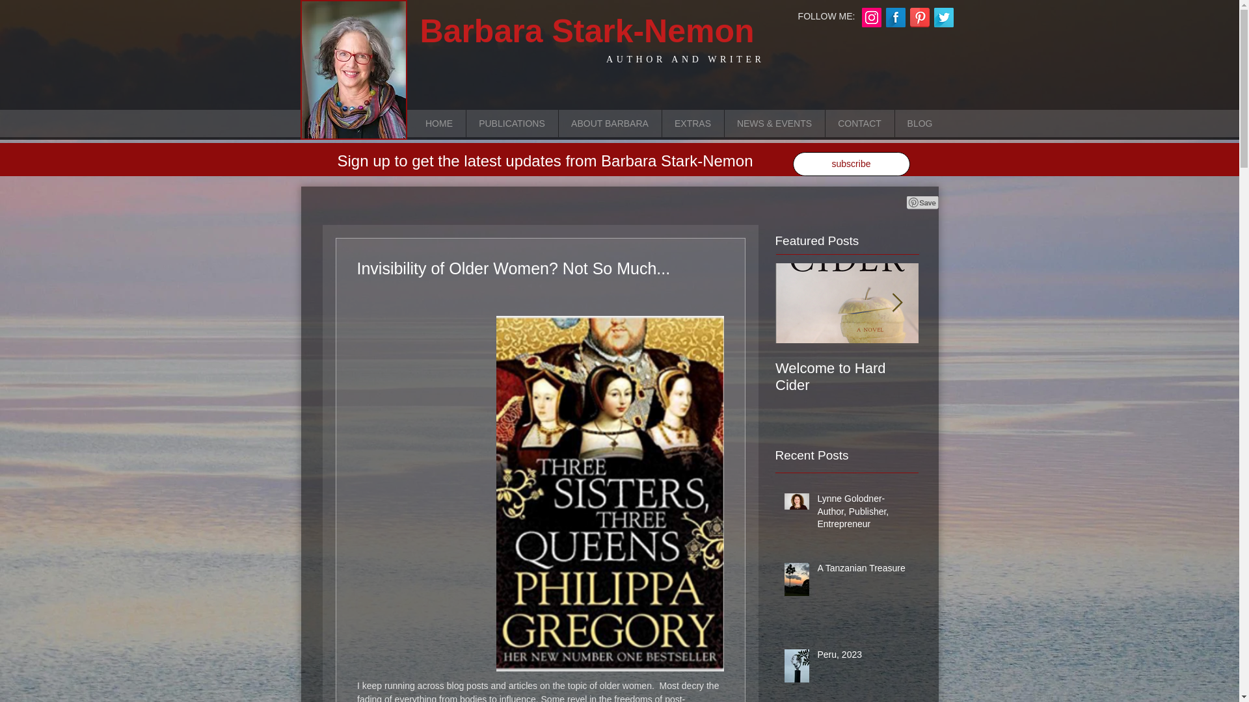 This screenshot has height=702, width=1249. What do you see at coordinates (850, 164) in the screenshot?
I see `subscribe` at bounding box center [850, 164].